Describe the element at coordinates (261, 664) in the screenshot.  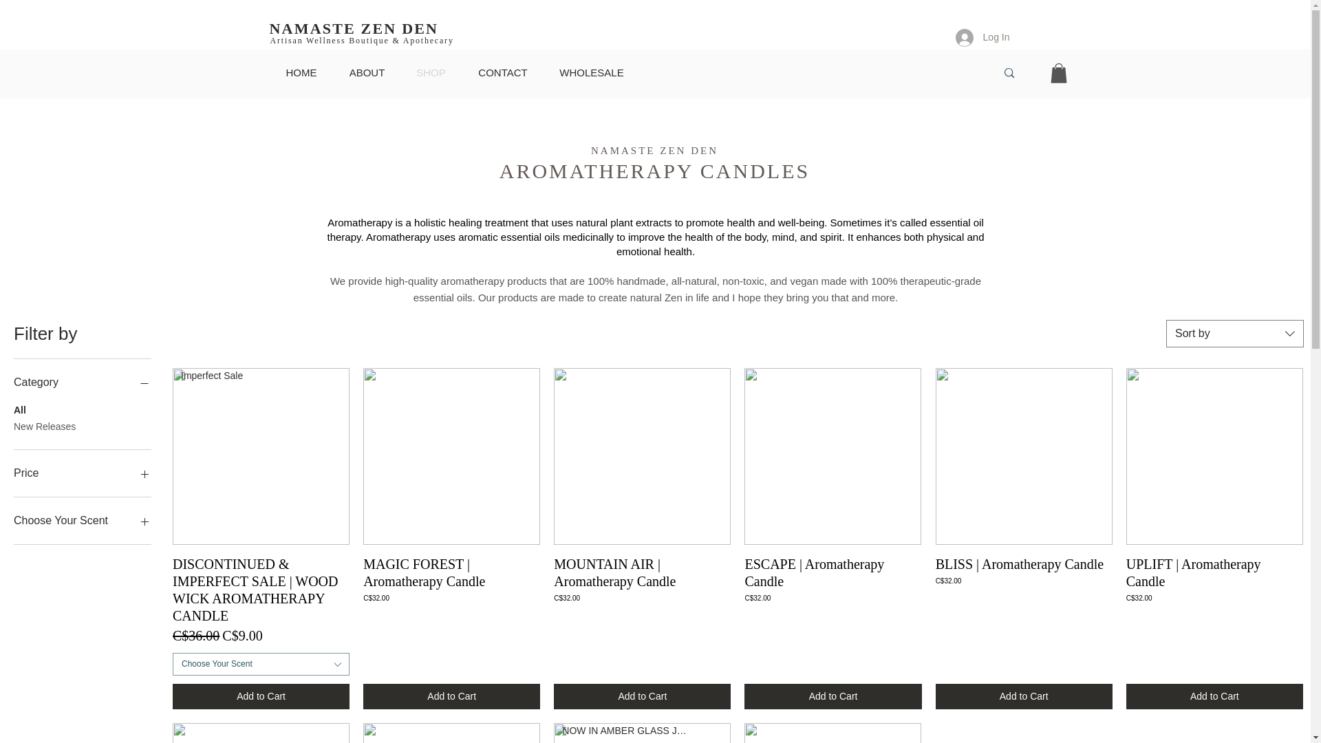
I see `Choose Your Scent` at that location.